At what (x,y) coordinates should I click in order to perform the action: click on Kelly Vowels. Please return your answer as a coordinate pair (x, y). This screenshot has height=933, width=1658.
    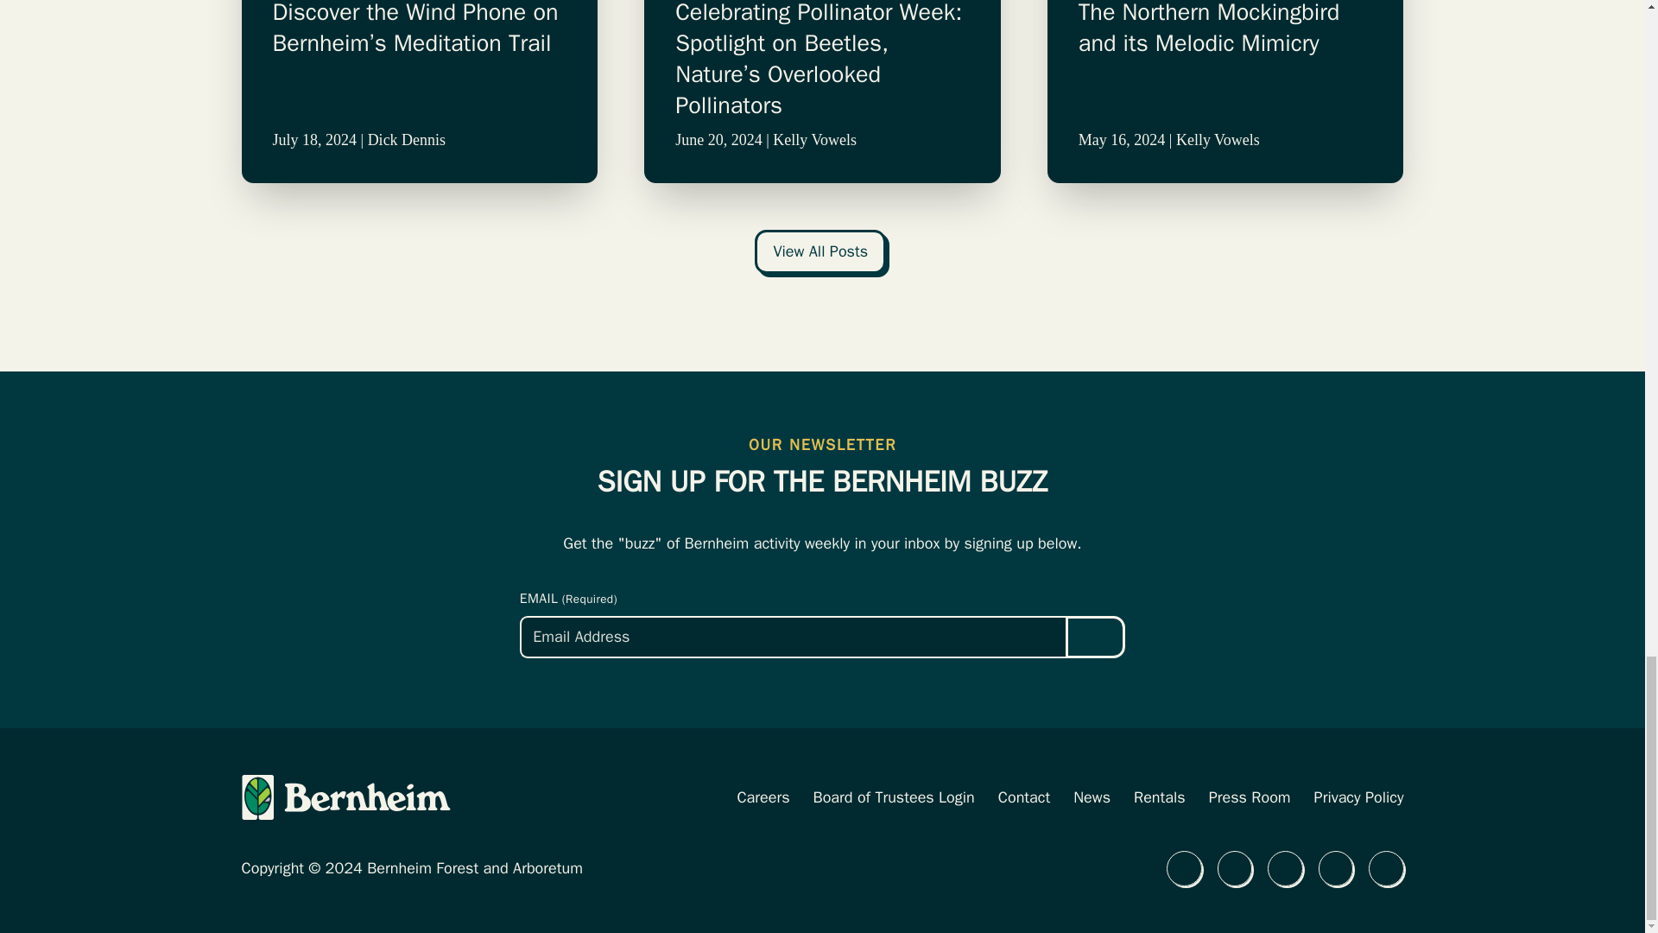
    Looking at the image, I should click on (814, 140).